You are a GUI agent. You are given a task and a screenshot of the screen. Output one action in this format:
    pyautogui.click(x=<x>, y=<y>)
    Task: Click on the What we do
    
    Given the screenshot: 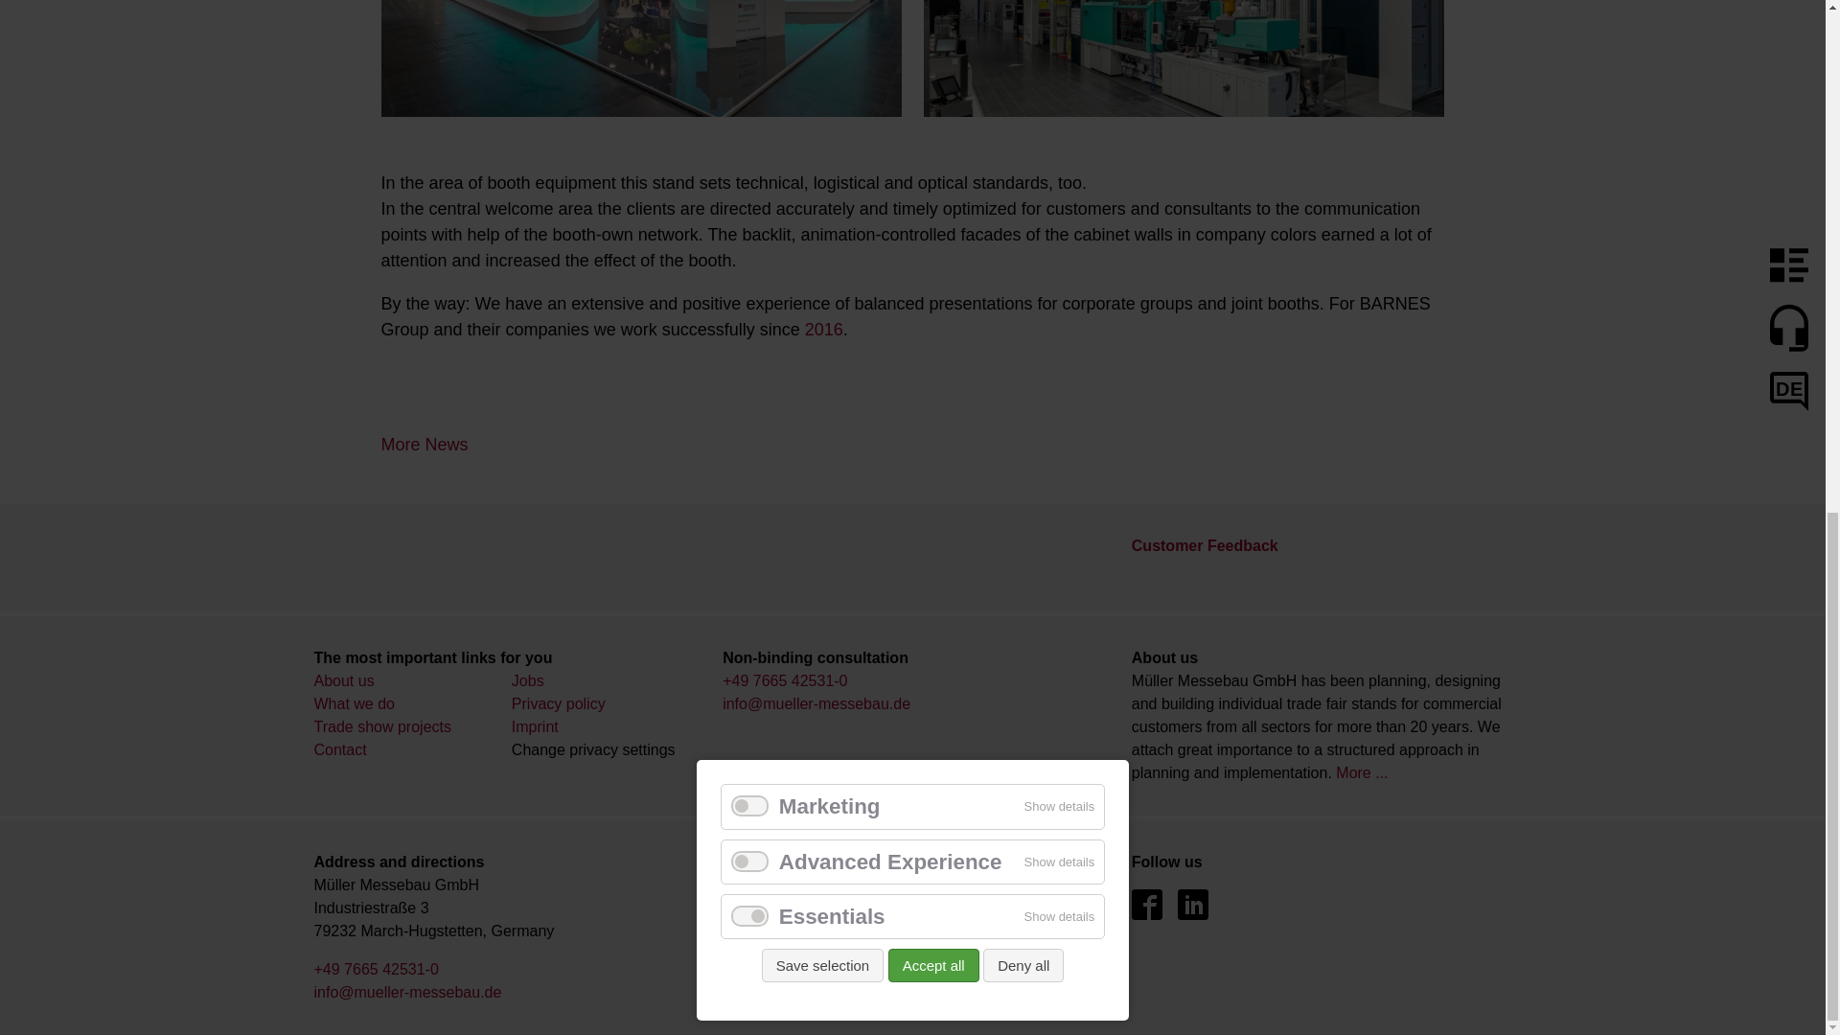 What is the action you would take?
    pyautogui.click(x=355, y=703)
    